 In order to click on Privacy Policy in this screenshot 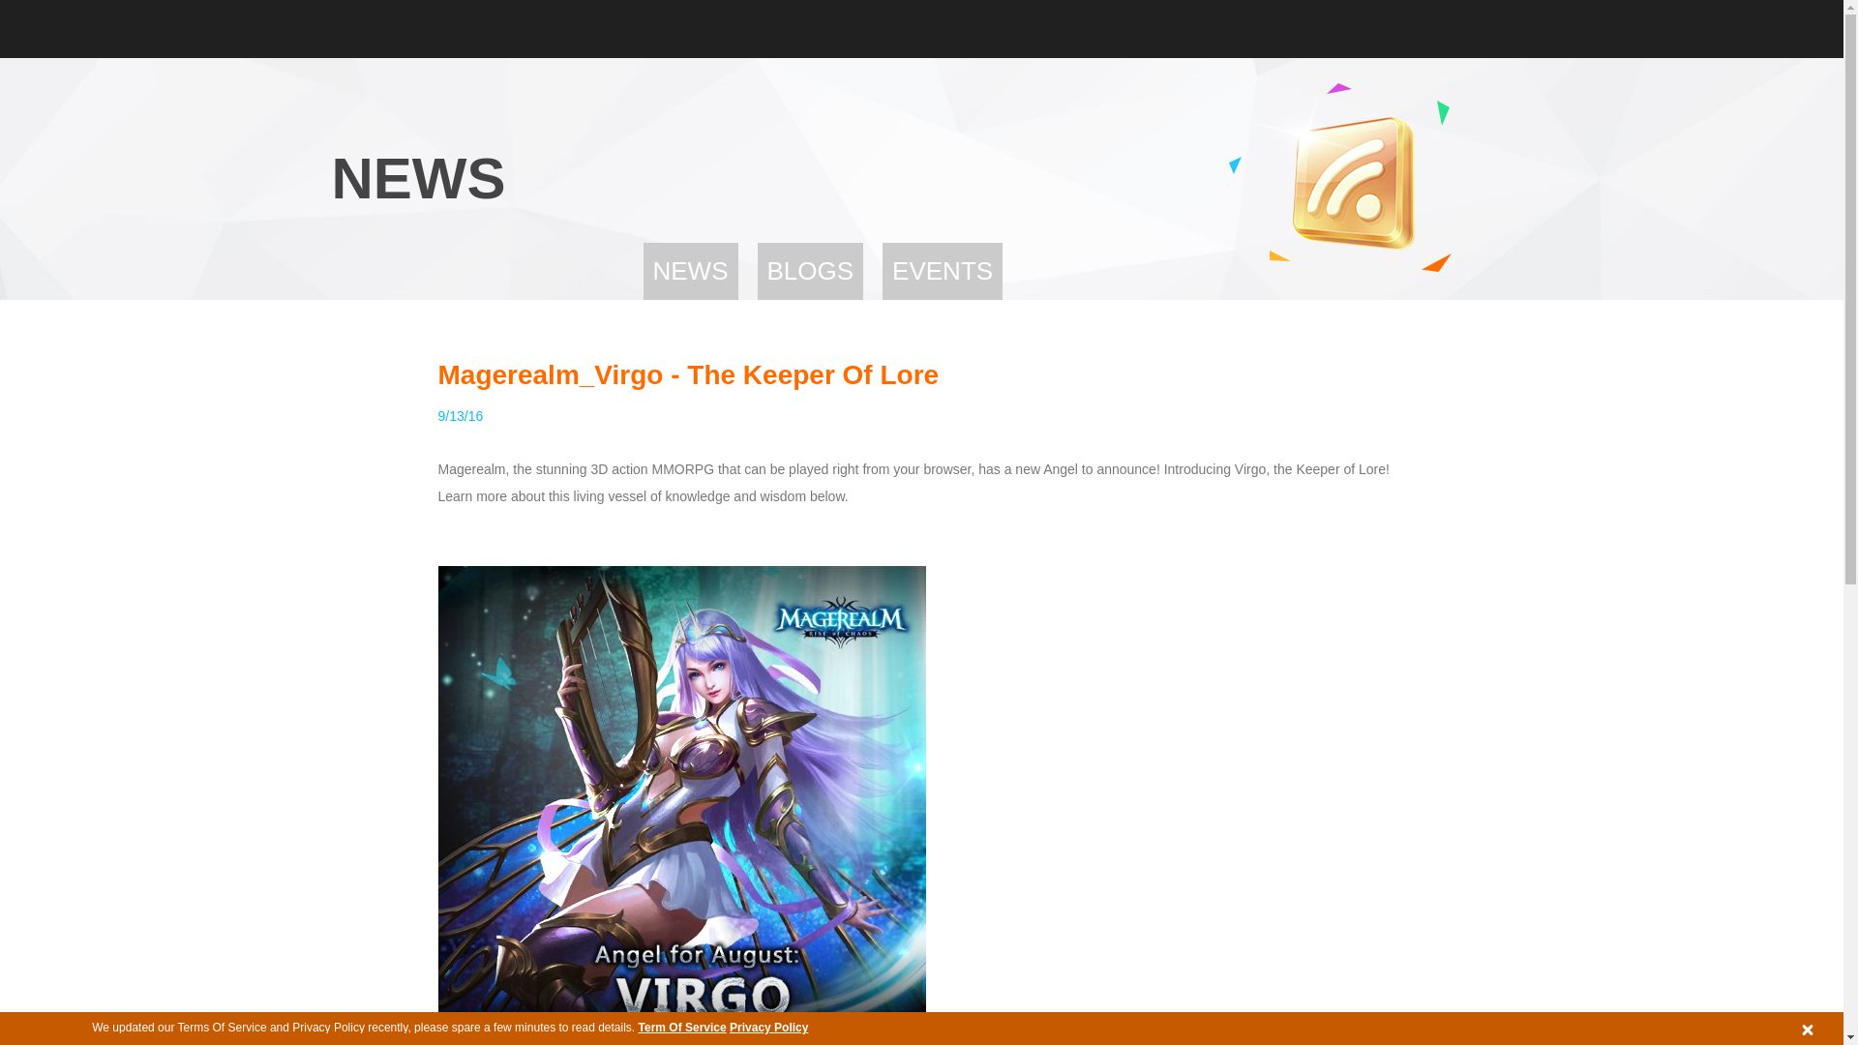, I will do `click(768, 1028)`.